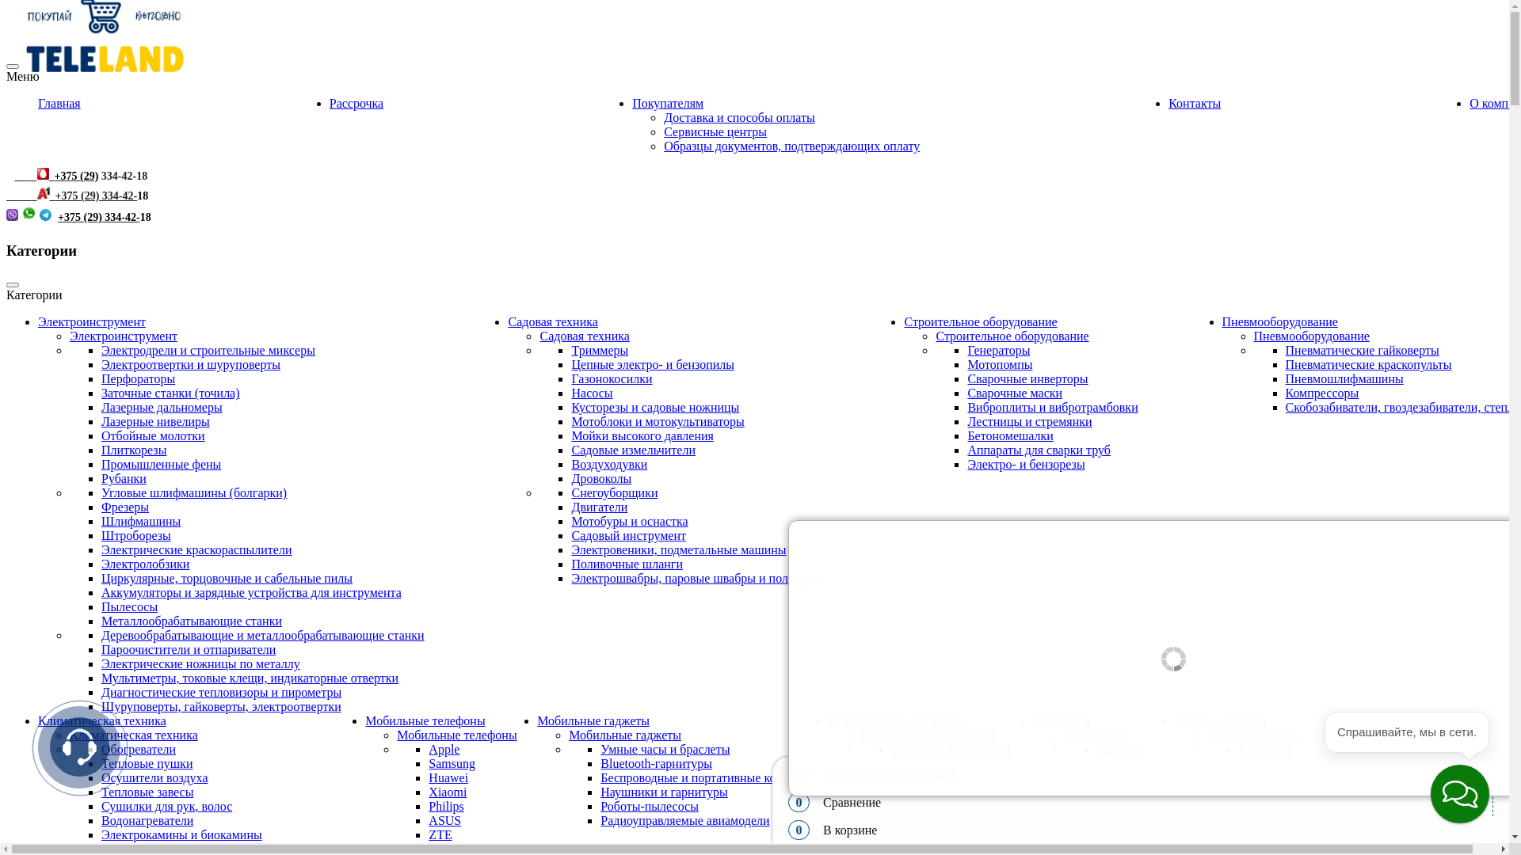 The height and width of the screenshot is (855, 1521). I want to click on Huawei, so click(448, 777).